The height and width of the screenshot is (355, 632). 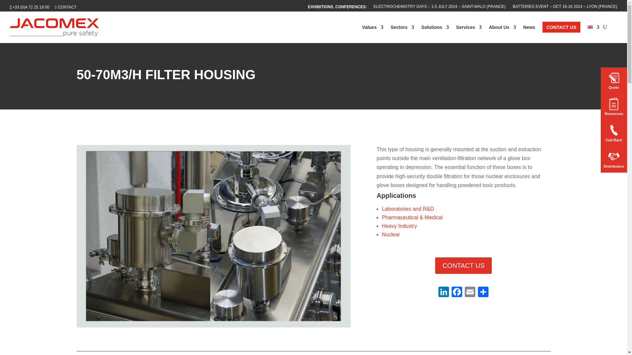 I want to click on LinkedIn, so click(x=444, y=293).